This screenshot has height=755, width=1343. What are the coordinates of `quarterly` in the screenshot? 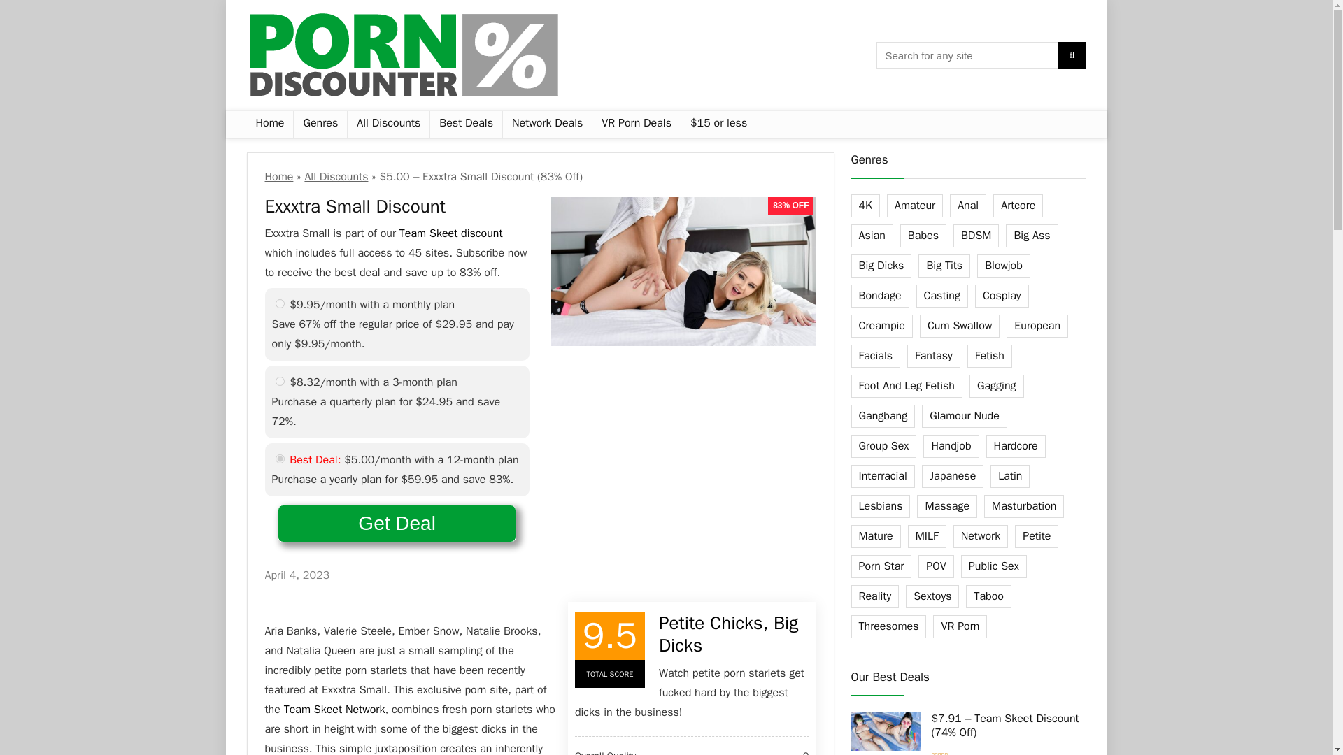 It's located at (280, 380).